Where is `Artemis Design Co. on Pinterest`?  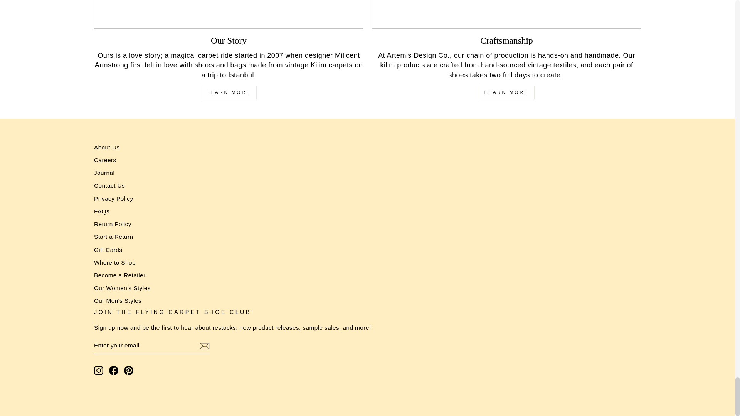
Artemis Design Co. on Pinterest is located at coordinates (129, 371).